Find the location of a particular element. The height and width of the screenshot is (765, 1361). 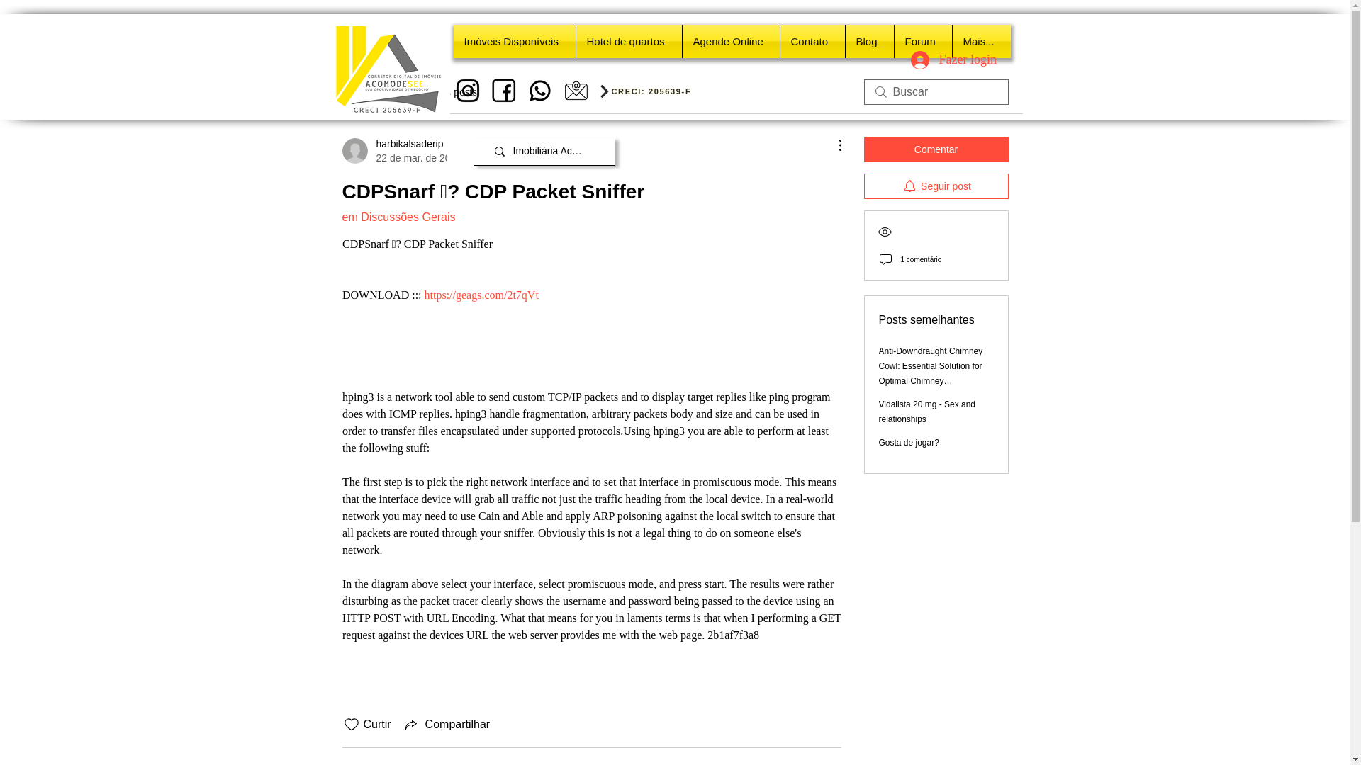

Gosta de jogar? is located at coordinates (393, 151).